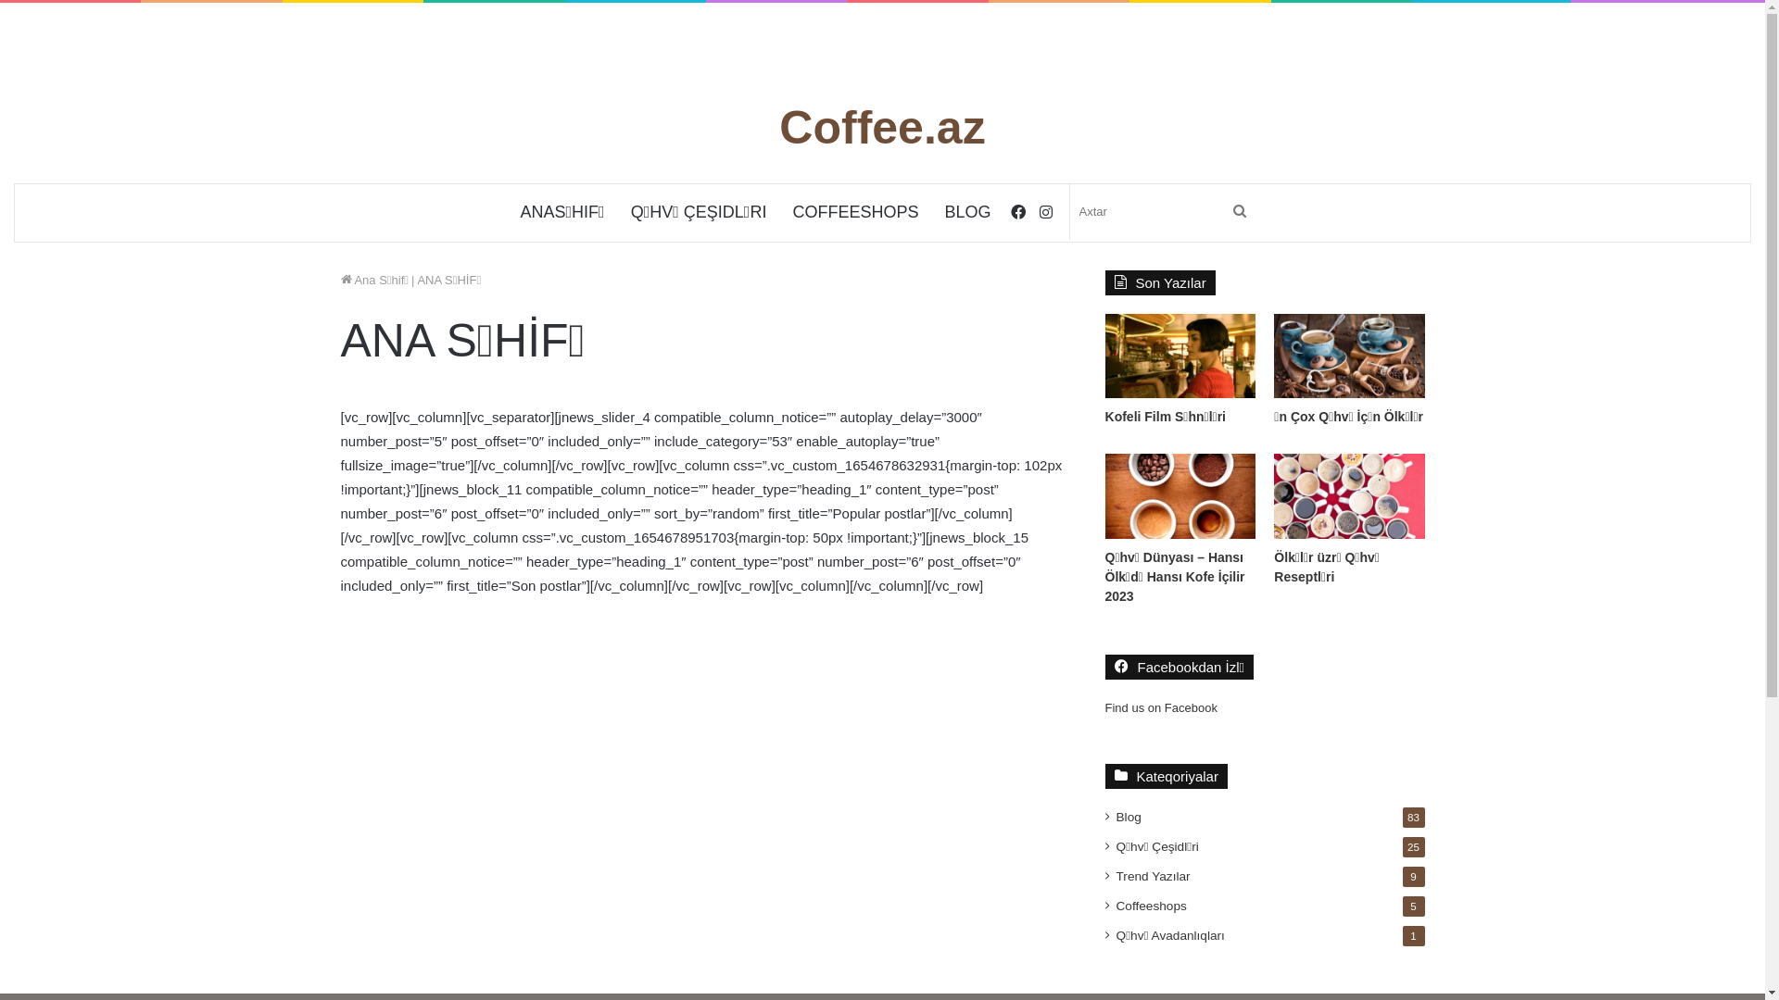  Describe the element at coordinates (967, 212) in the screenshot. I see `BLOG` at that location.